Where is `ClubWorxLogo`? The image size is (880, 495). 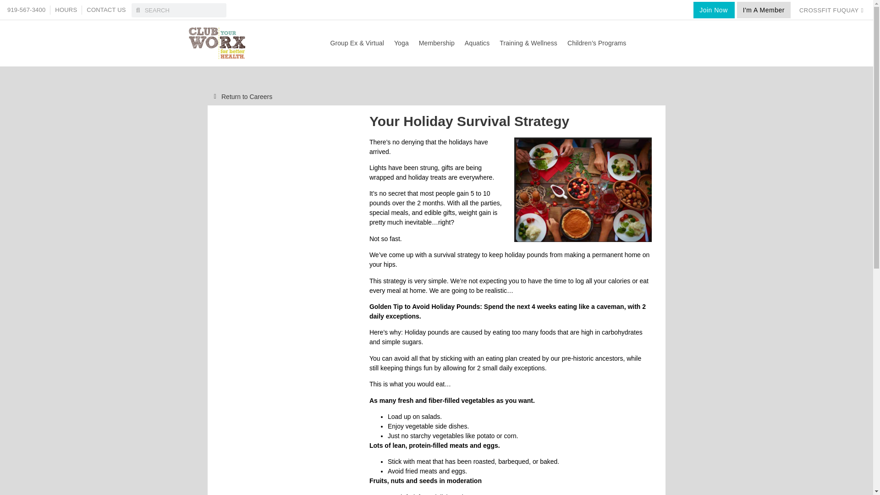 ClubWorxLogo is located at coordinates (217, 43).